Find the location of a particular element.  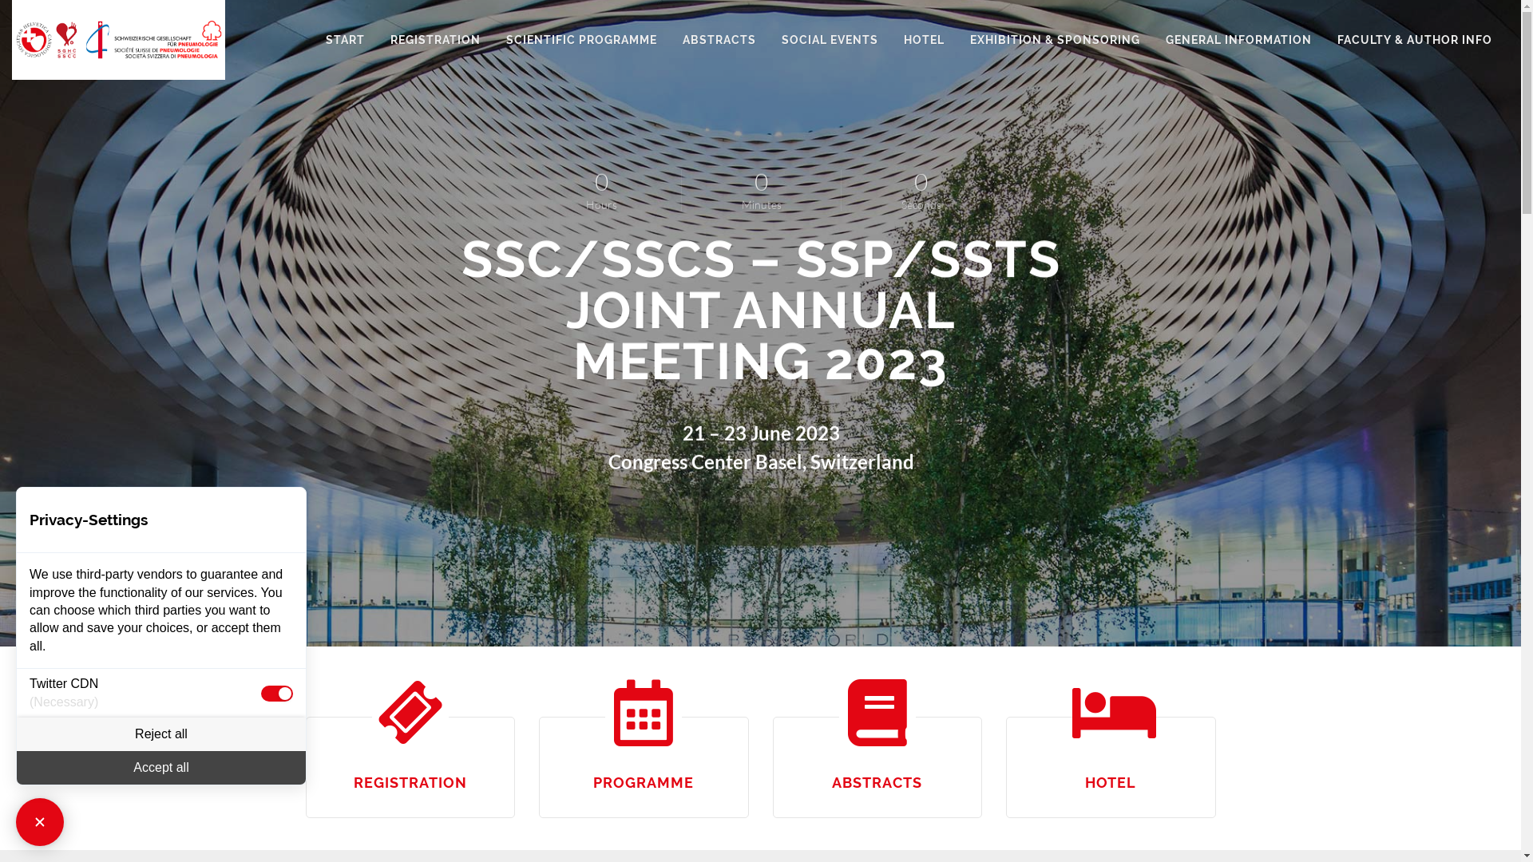

PROGRAMME is located at coordinates (644, 782).